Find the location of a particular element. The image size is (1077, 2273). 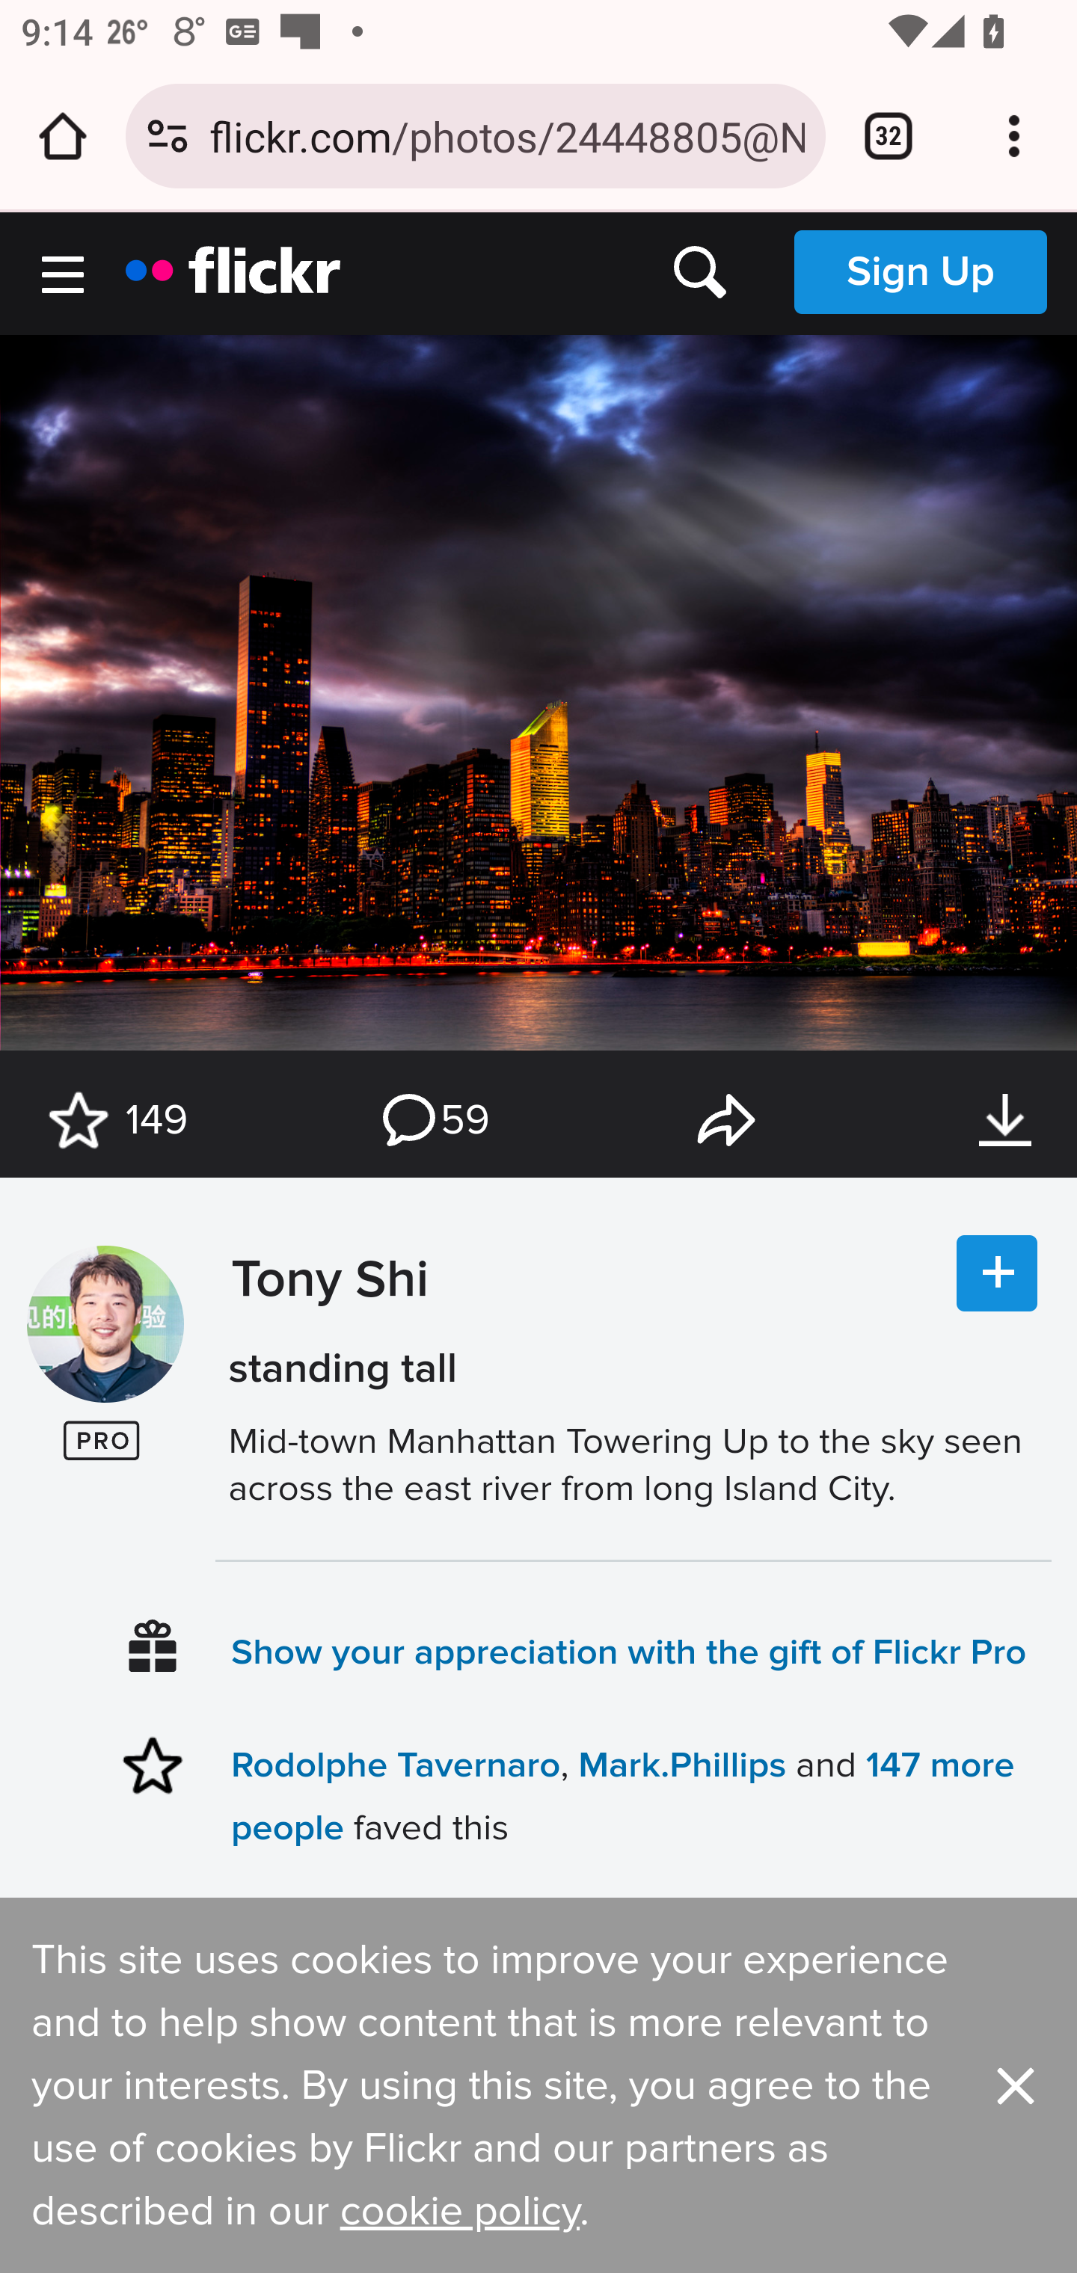

tonyshi is located at coordinates (105, 1325).